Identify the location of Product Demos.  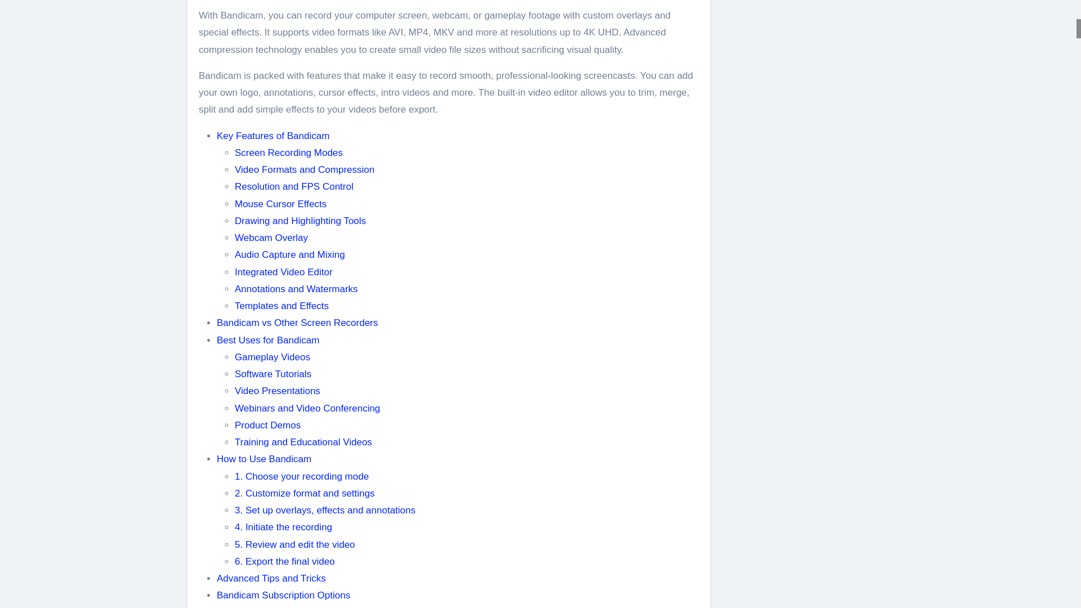
(267, 425).